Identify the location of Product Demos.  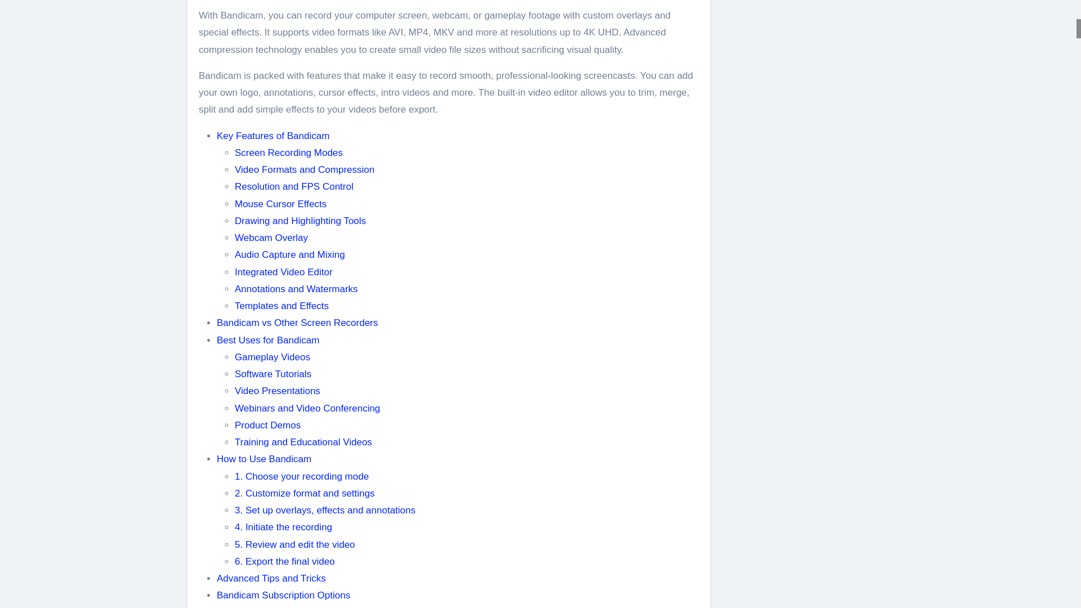
(267, 425).